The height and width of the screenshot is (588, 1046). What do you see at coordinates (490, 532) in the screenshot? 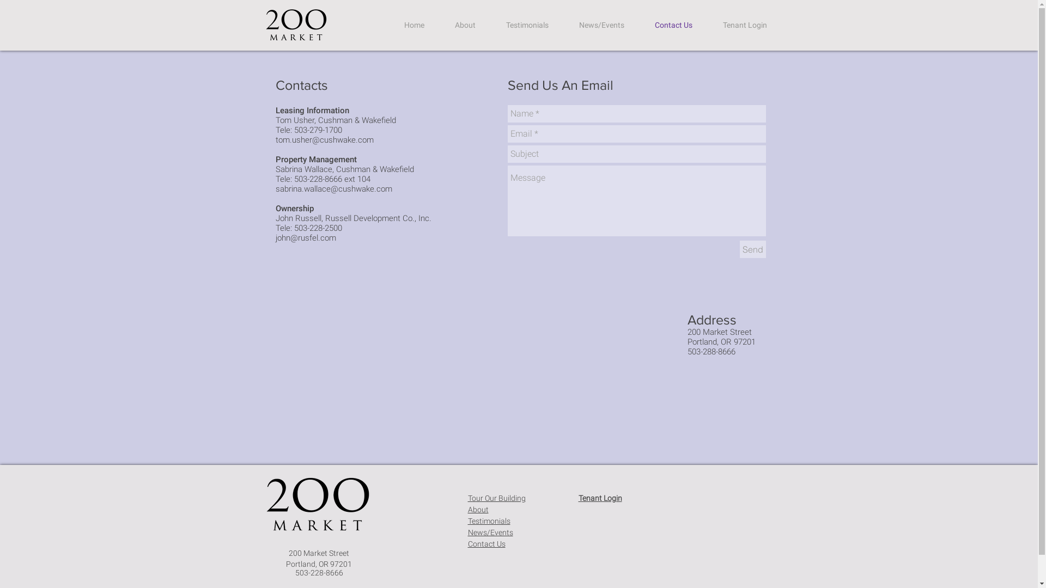
I see `News/Events` at bounding box center [490, 532].